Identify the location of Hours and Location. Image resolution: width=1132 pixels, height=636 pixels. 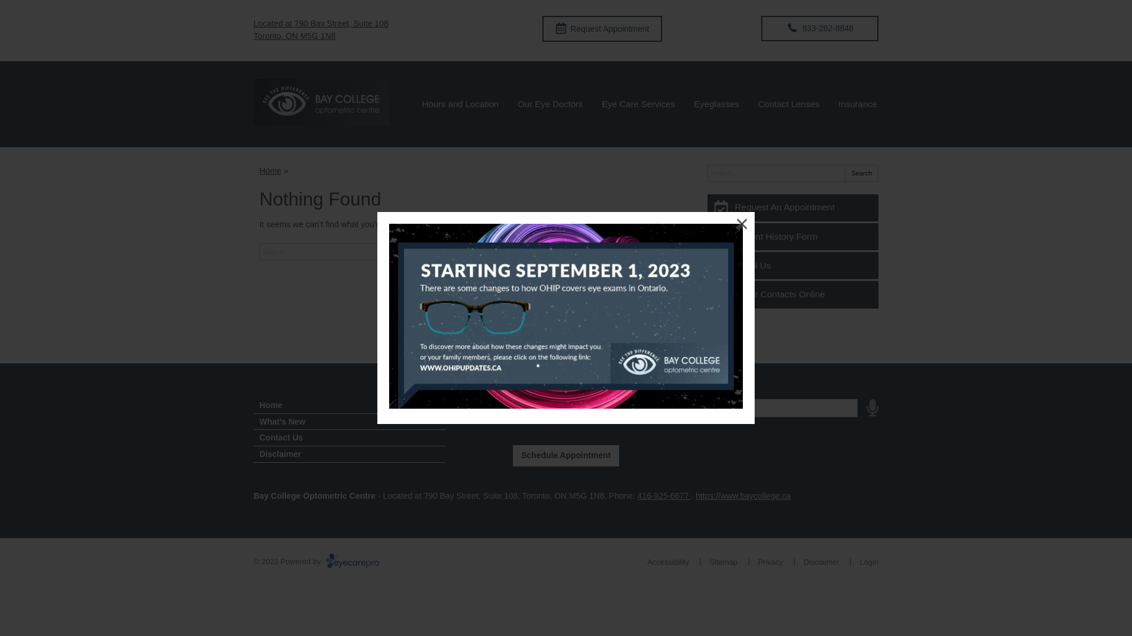
(460, 104).